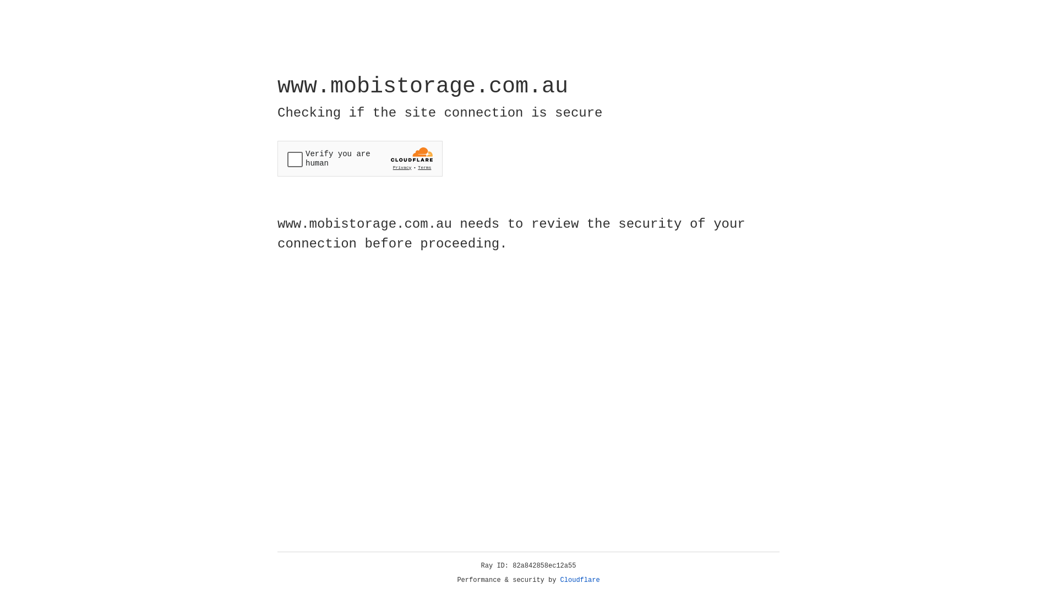  Describe the element at coordinates (360, 158) in the screenshot. I see `Widget containing a Cloudflare security challenge` at that location.